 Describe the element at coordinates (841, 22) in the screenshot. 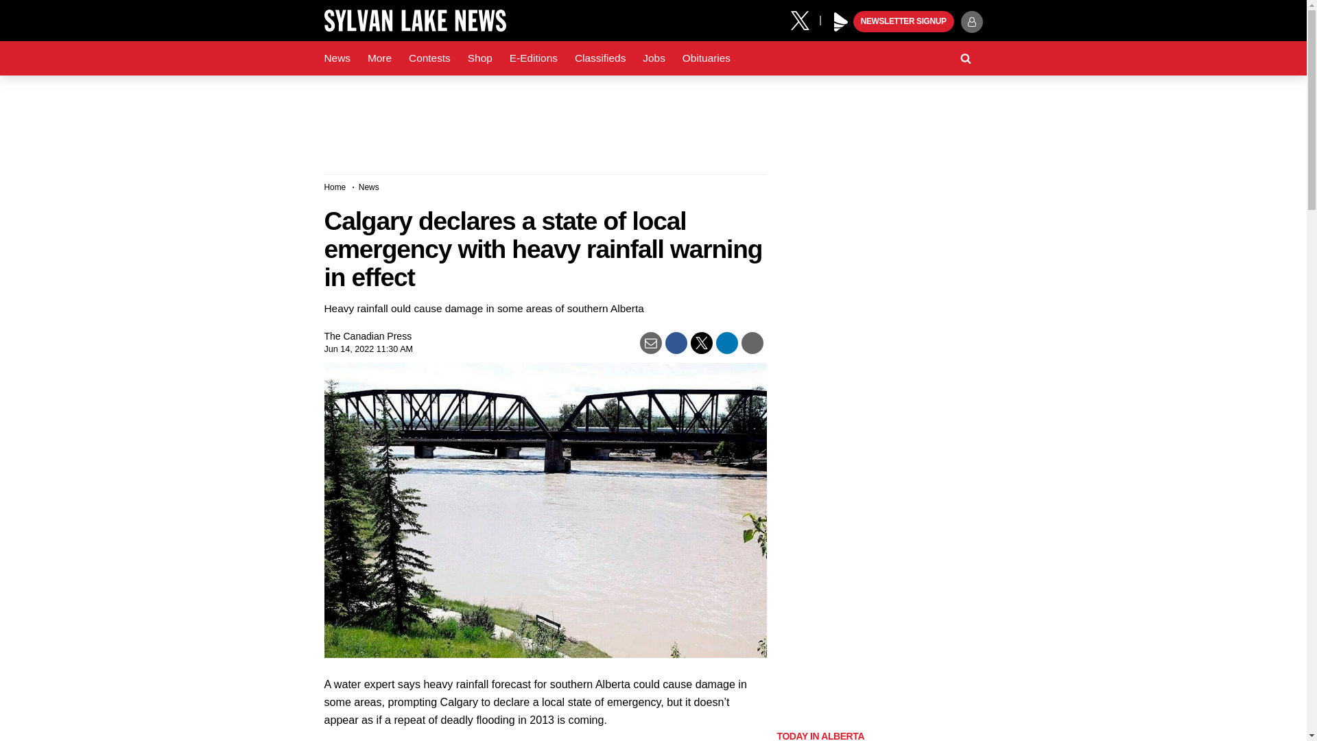

I see `Black Press Media` at that location.